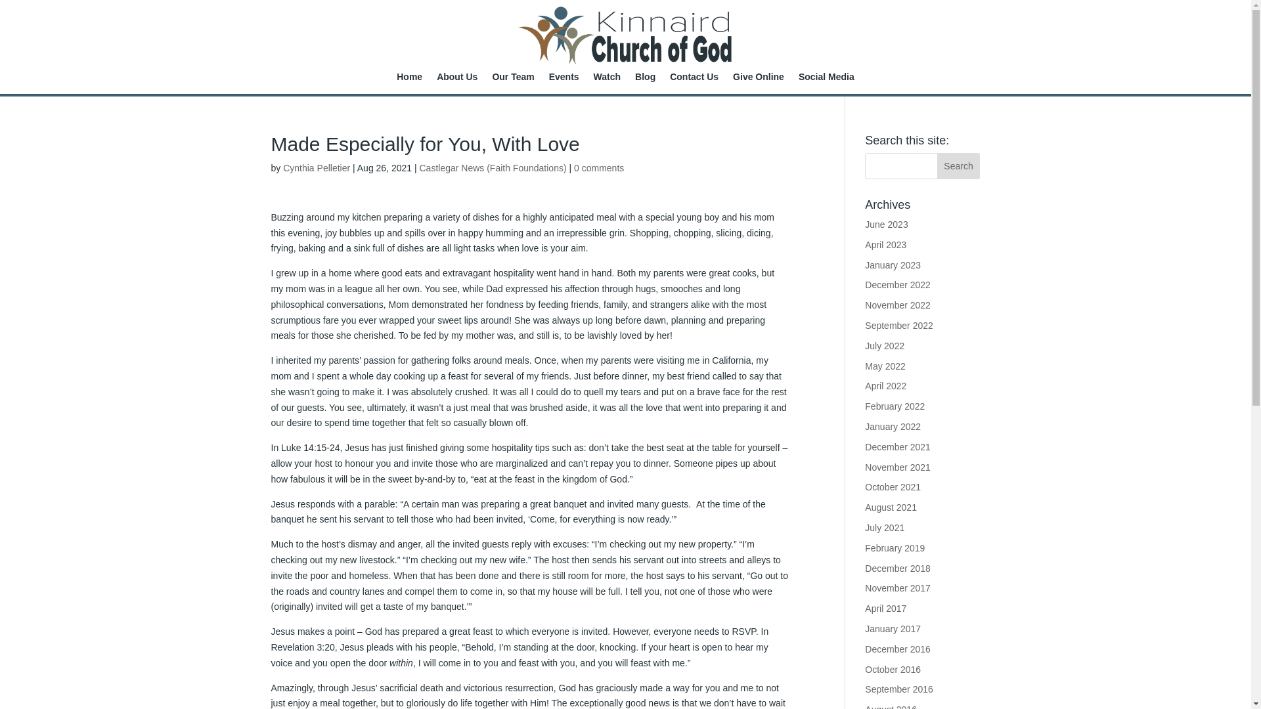 The width and height of the screenshot is (1261, 709). What do you see at coordinates (607, 83) in the screenshot?
I see `Watch` at bounding box center [607, 83].